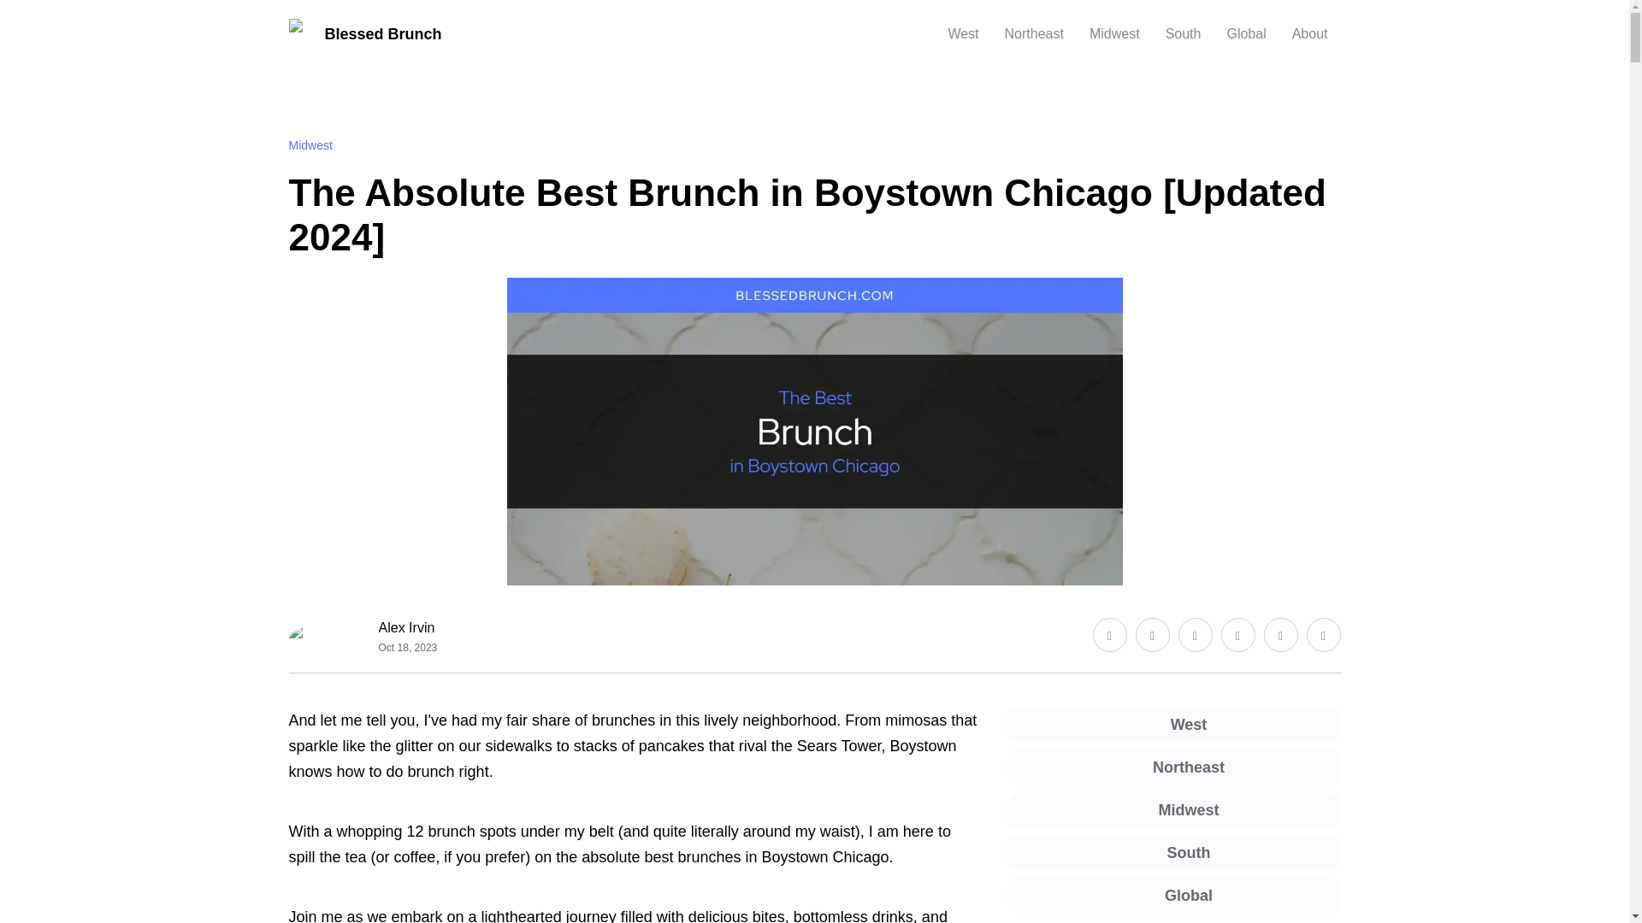  What do you see at coordinates (364, 34) in the screenshot?
I see `Blessed Brunch` at bounding box center [364, 34].